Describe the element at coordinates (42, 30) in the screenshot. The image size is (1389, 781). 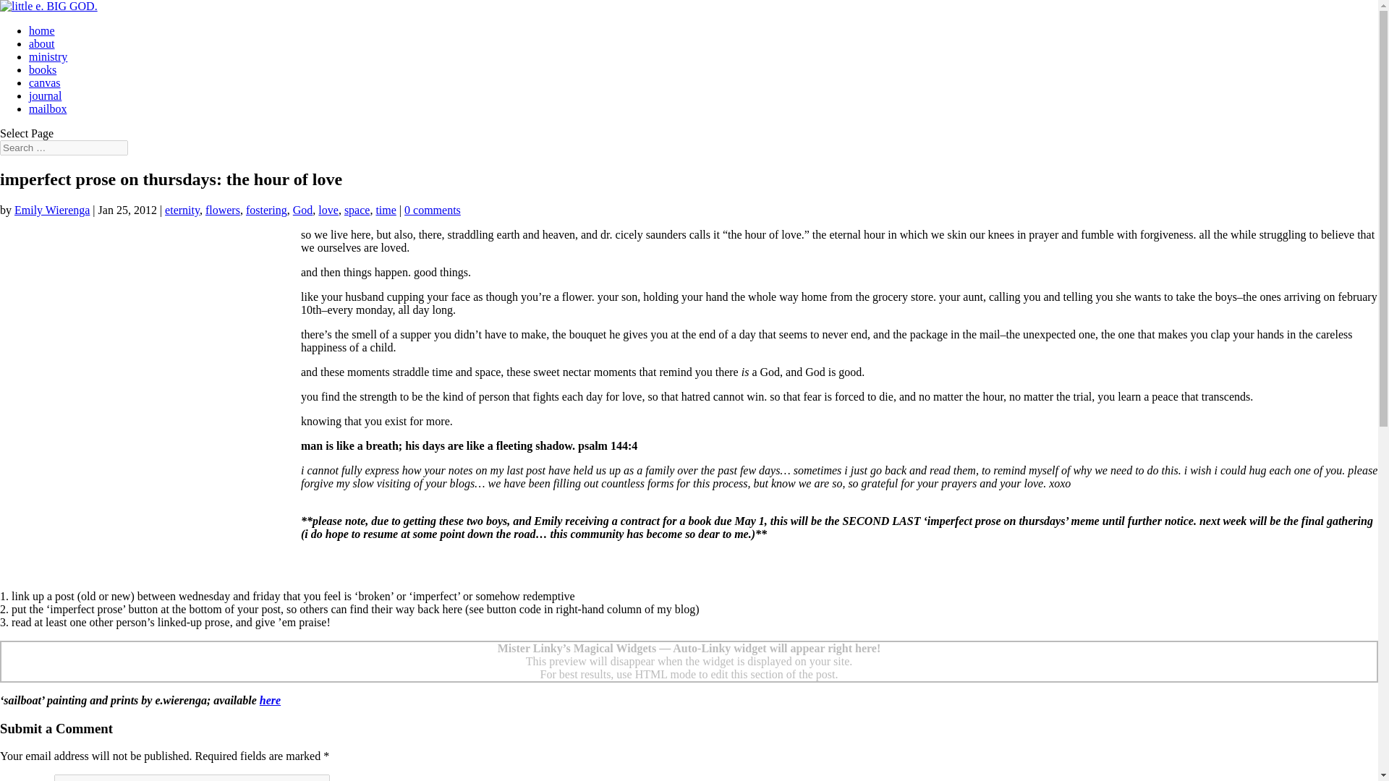
I see `home` at that location.